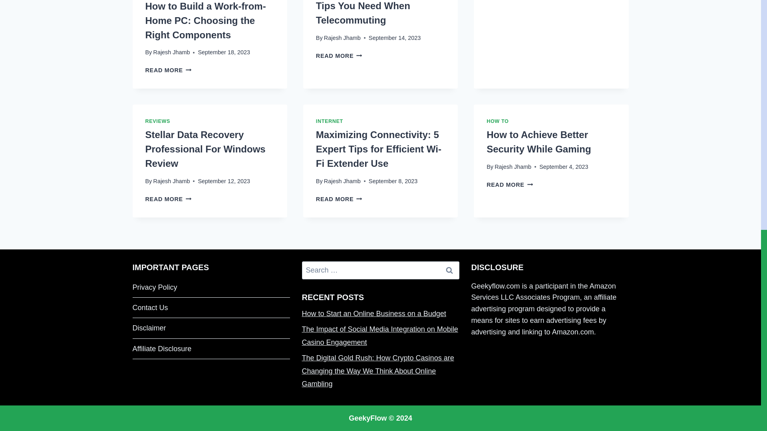 The width and height of the screenshot is (767, 431). Describe the element at coordinates (449, 270) in the screenshot. I see `Search` at that location.